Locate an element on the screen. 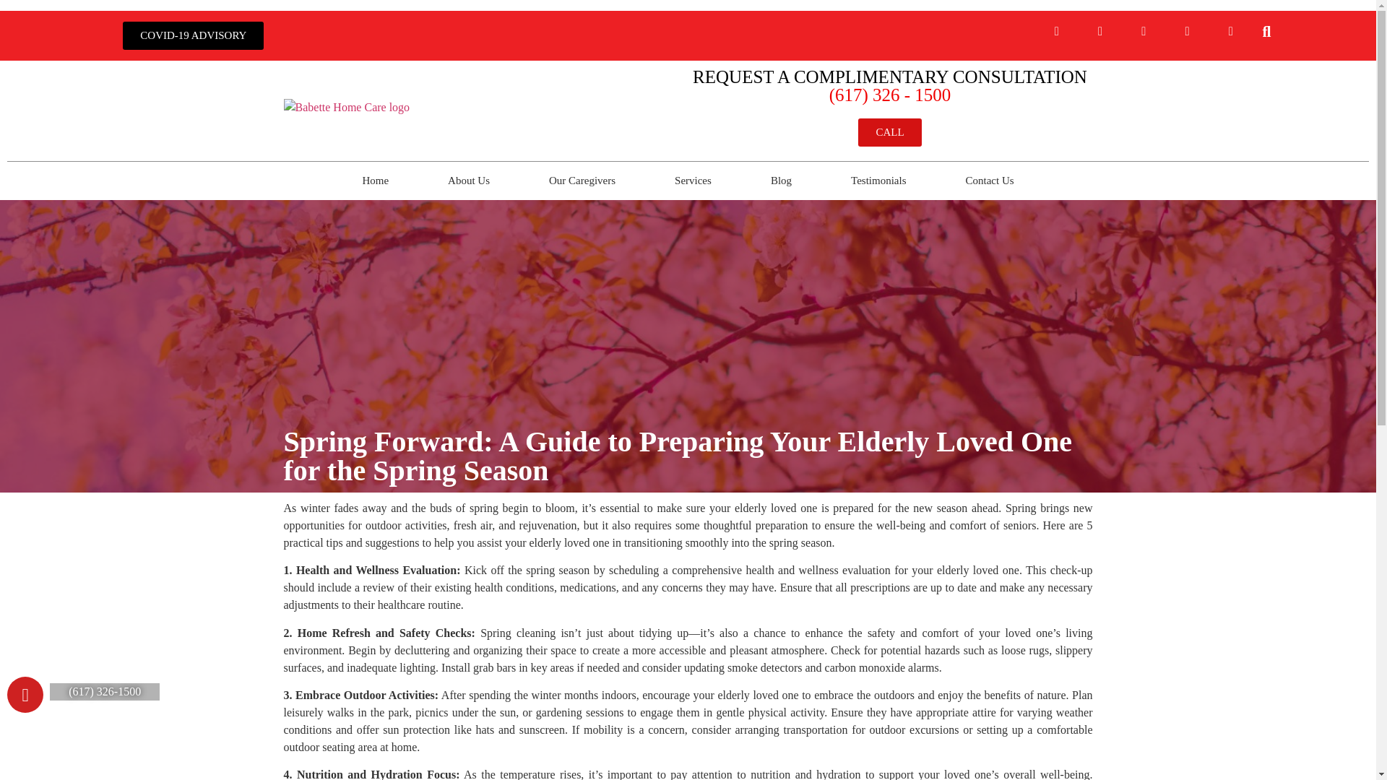 The height and width of the screenshot is (780, 1387). Testimonials is located at coordinates (878, 181).